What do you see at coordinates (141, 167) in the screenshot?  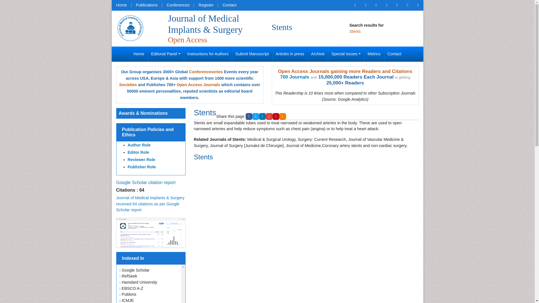 I see `Publisher Role` at bounding box center [141, 167].